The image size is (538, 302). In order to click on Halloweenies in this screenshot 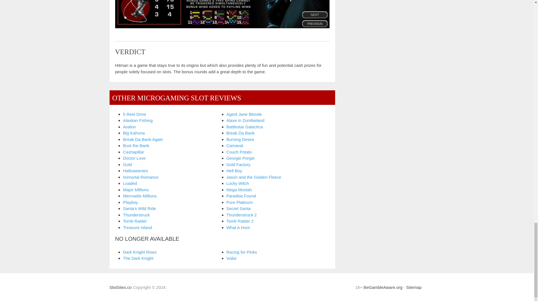, I will do `click(136, 171)`.